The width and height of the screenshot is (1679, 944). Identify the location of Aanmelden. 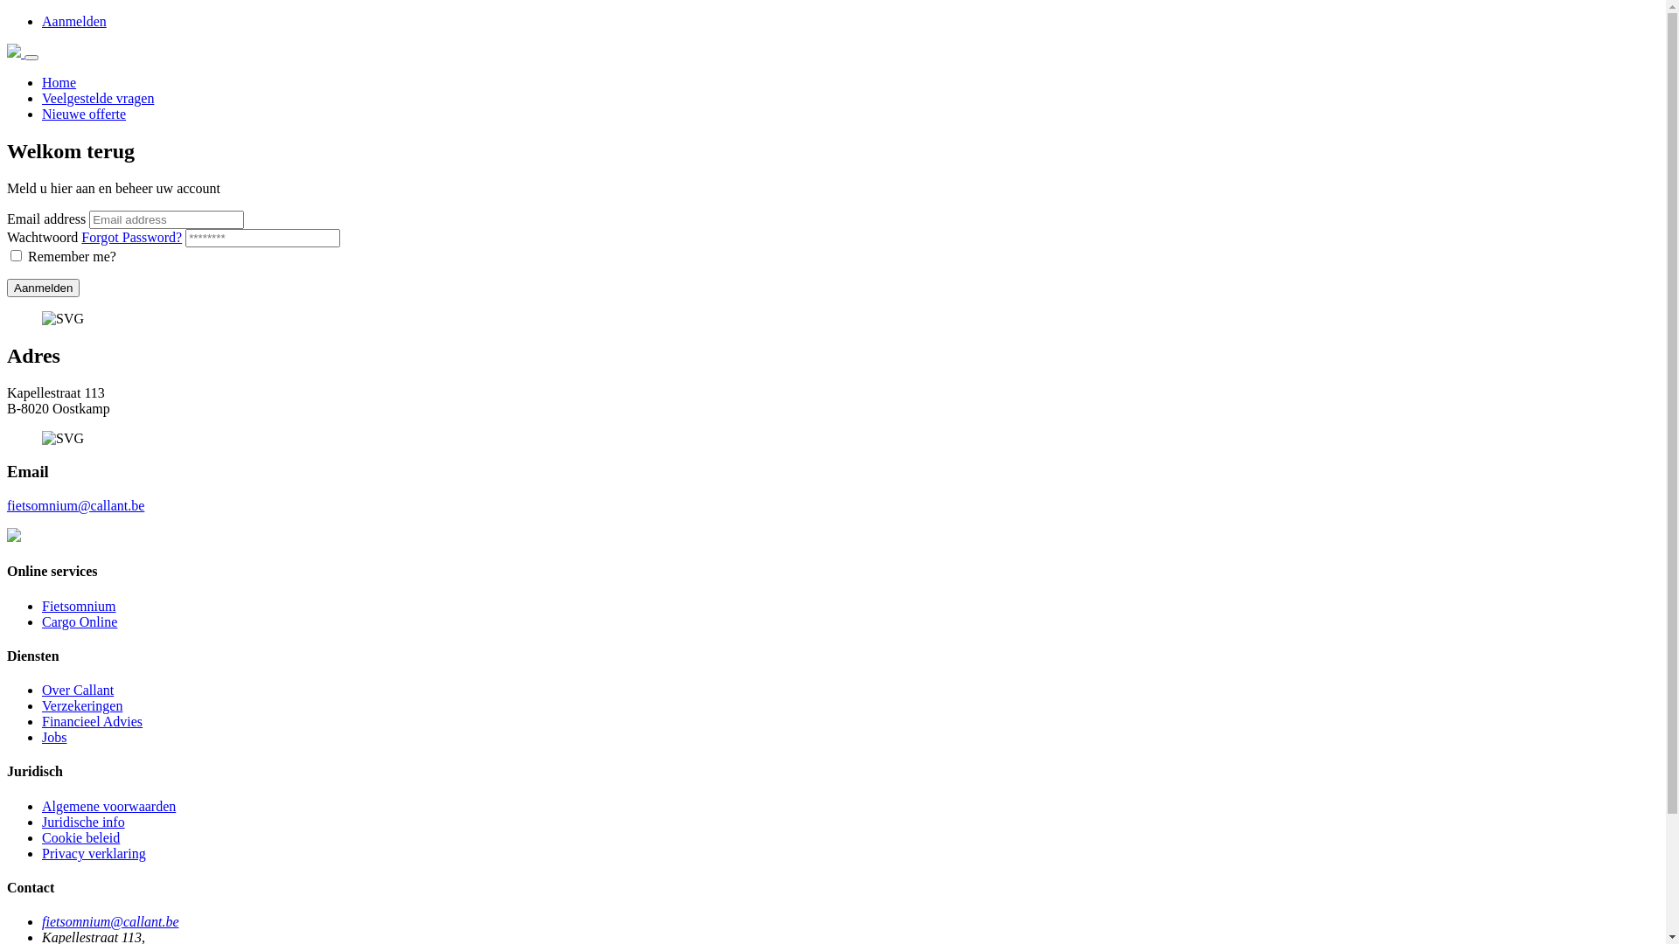
(44, 288).